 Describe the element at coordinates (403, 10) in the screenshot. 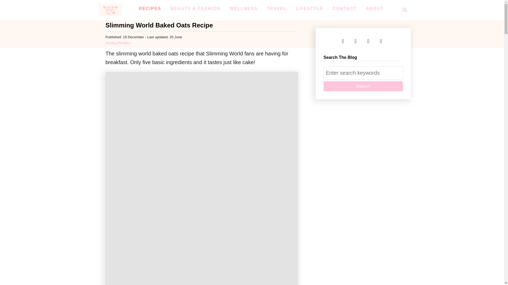

I see `CONTACT` at that location.